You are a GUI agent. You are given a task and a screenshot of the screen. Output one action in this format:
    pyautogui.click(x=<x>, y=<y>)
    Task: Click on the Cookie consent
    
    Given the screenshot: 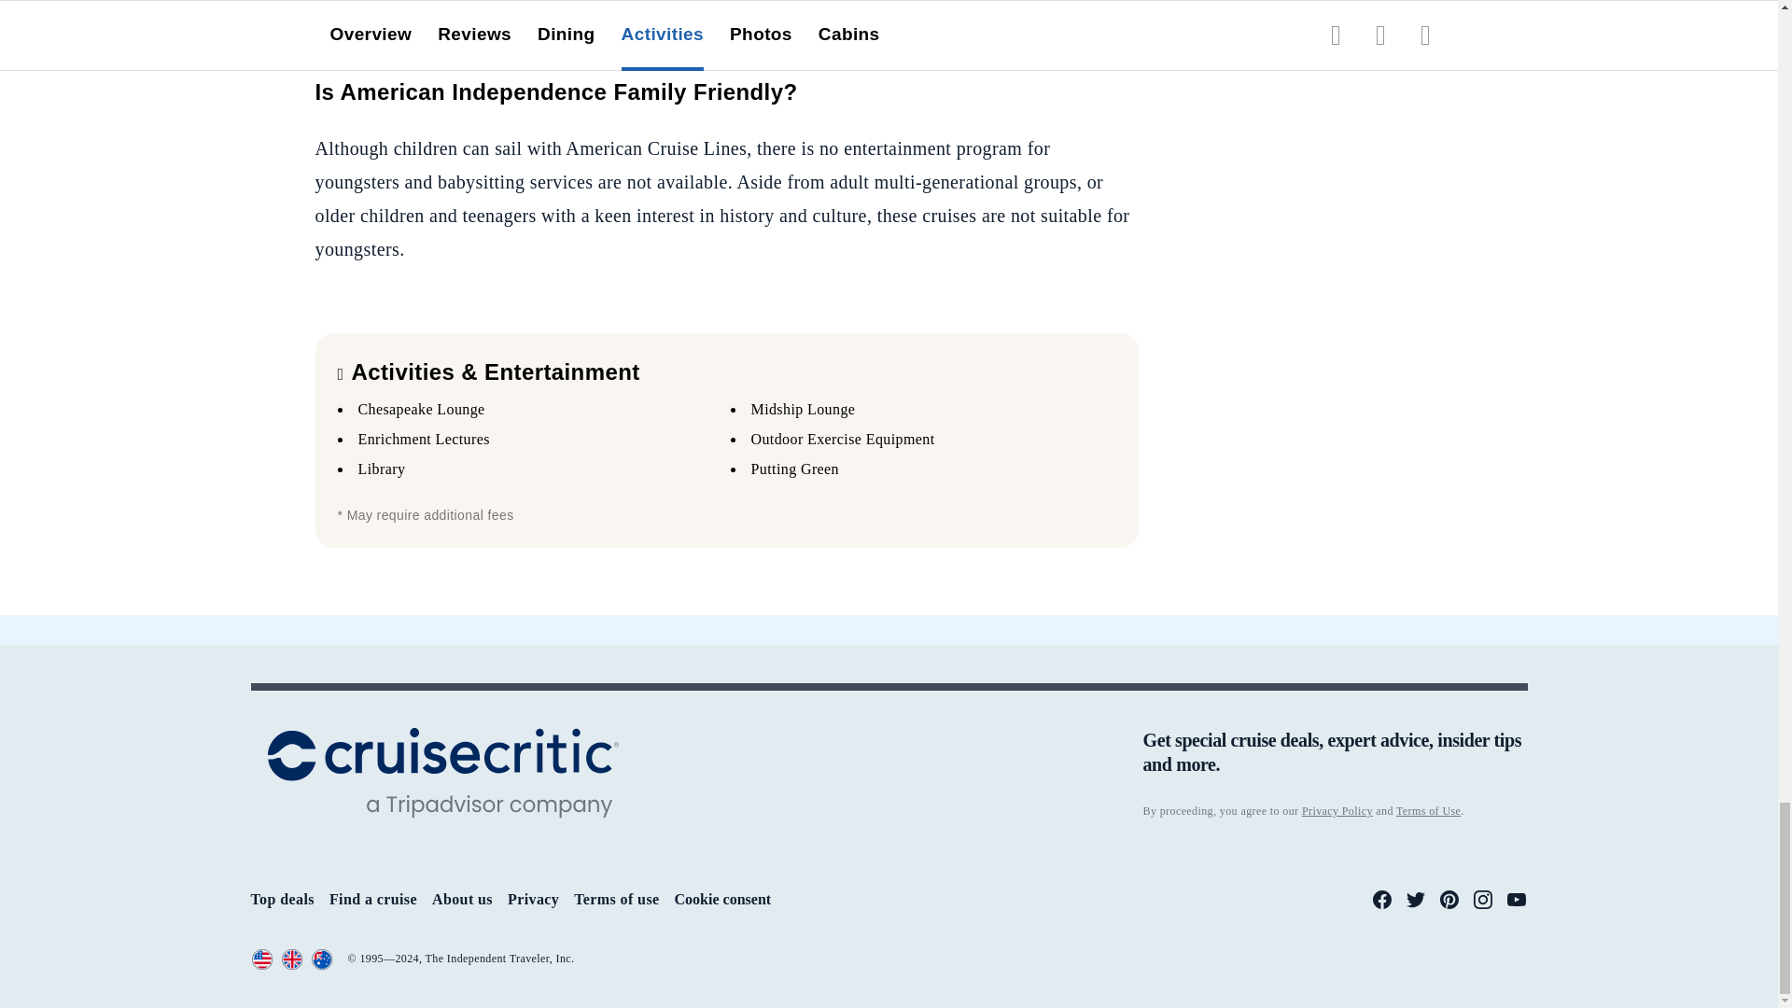 What is the action you would take?
    pyautogui.click(x=723, y=900)
    